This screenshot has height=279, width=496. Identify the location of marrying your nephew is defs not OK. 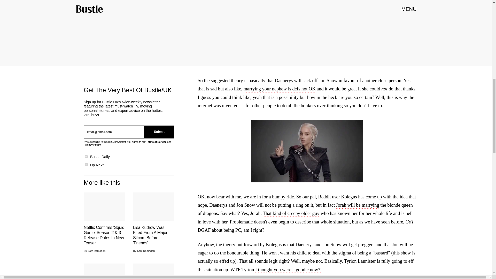
(280, 89).